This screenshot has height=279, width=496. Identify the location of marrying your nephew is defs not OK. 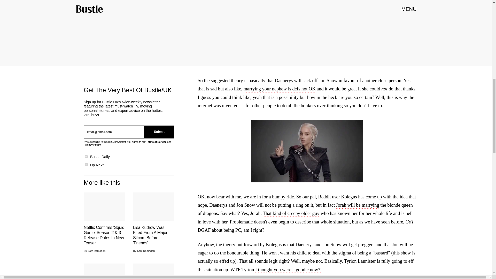
(280, 89).